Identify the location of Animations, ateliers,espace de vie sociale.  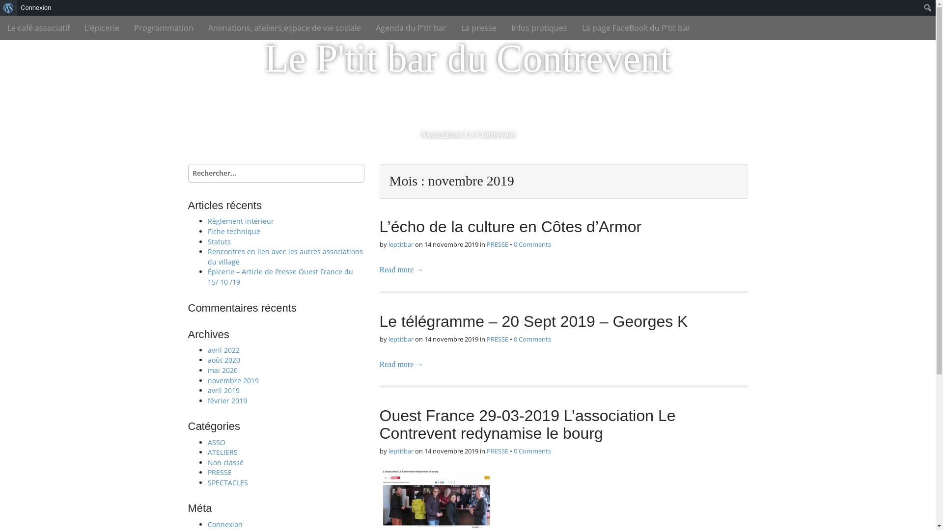
(285, 28).